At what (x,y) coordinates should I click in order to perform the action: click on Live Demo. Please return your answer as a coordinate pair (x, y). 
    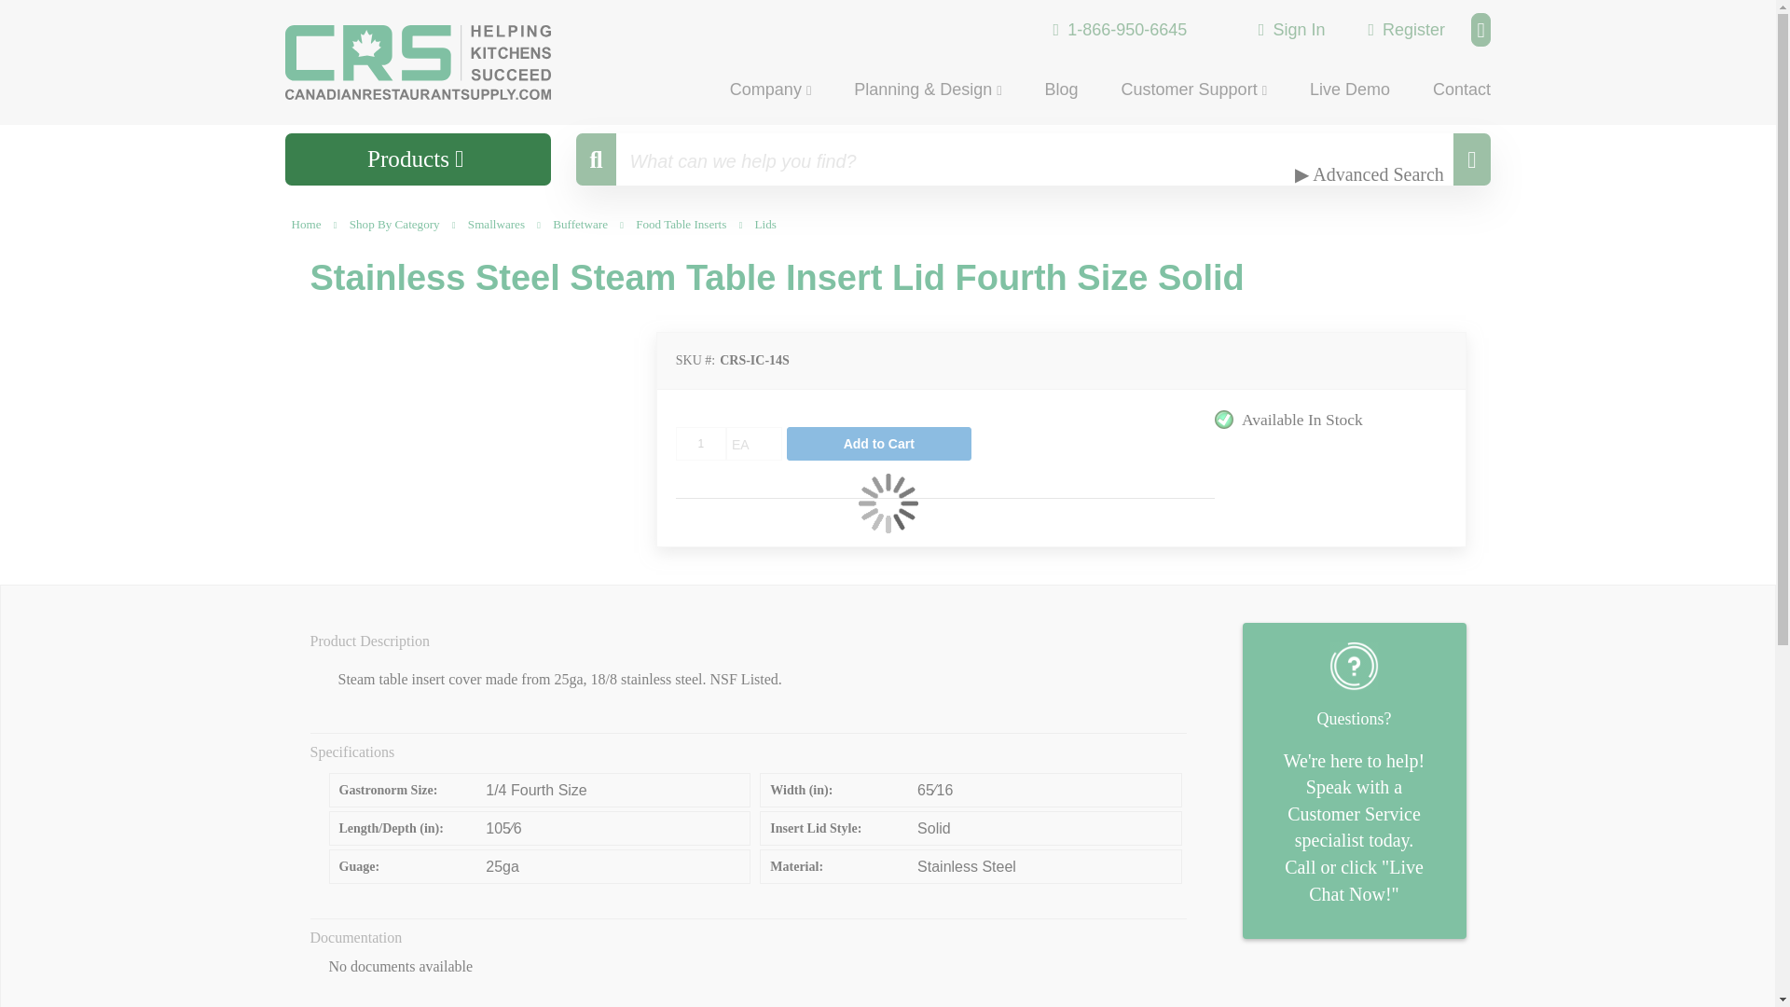
    Looking at the image, I should click on (1350, 88).